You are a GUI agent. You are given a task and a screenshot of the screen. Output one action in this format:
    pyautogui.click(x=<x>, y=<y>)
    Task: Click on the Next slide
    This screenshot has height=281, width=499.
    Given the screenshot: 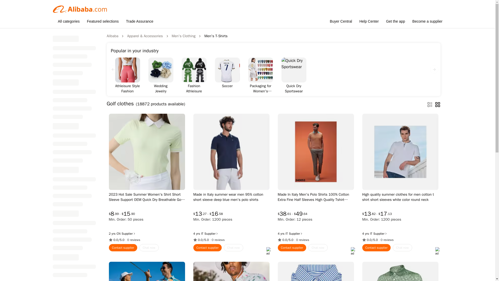 What is the action you would take?
    pyautogui.click(x=434, y=69)
    